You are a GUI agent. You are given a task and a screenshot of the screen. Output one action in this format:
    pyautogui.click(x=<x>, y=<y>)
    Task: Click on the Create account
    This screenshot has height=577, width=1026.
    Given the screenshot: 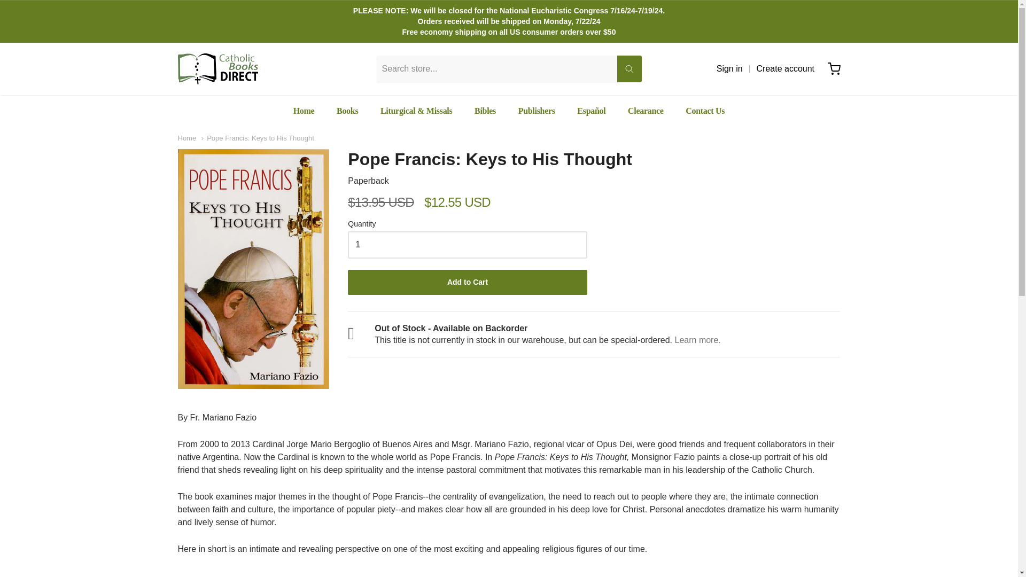 What is the action you would take?
    pyautogui.click(x=786, y=68)
    